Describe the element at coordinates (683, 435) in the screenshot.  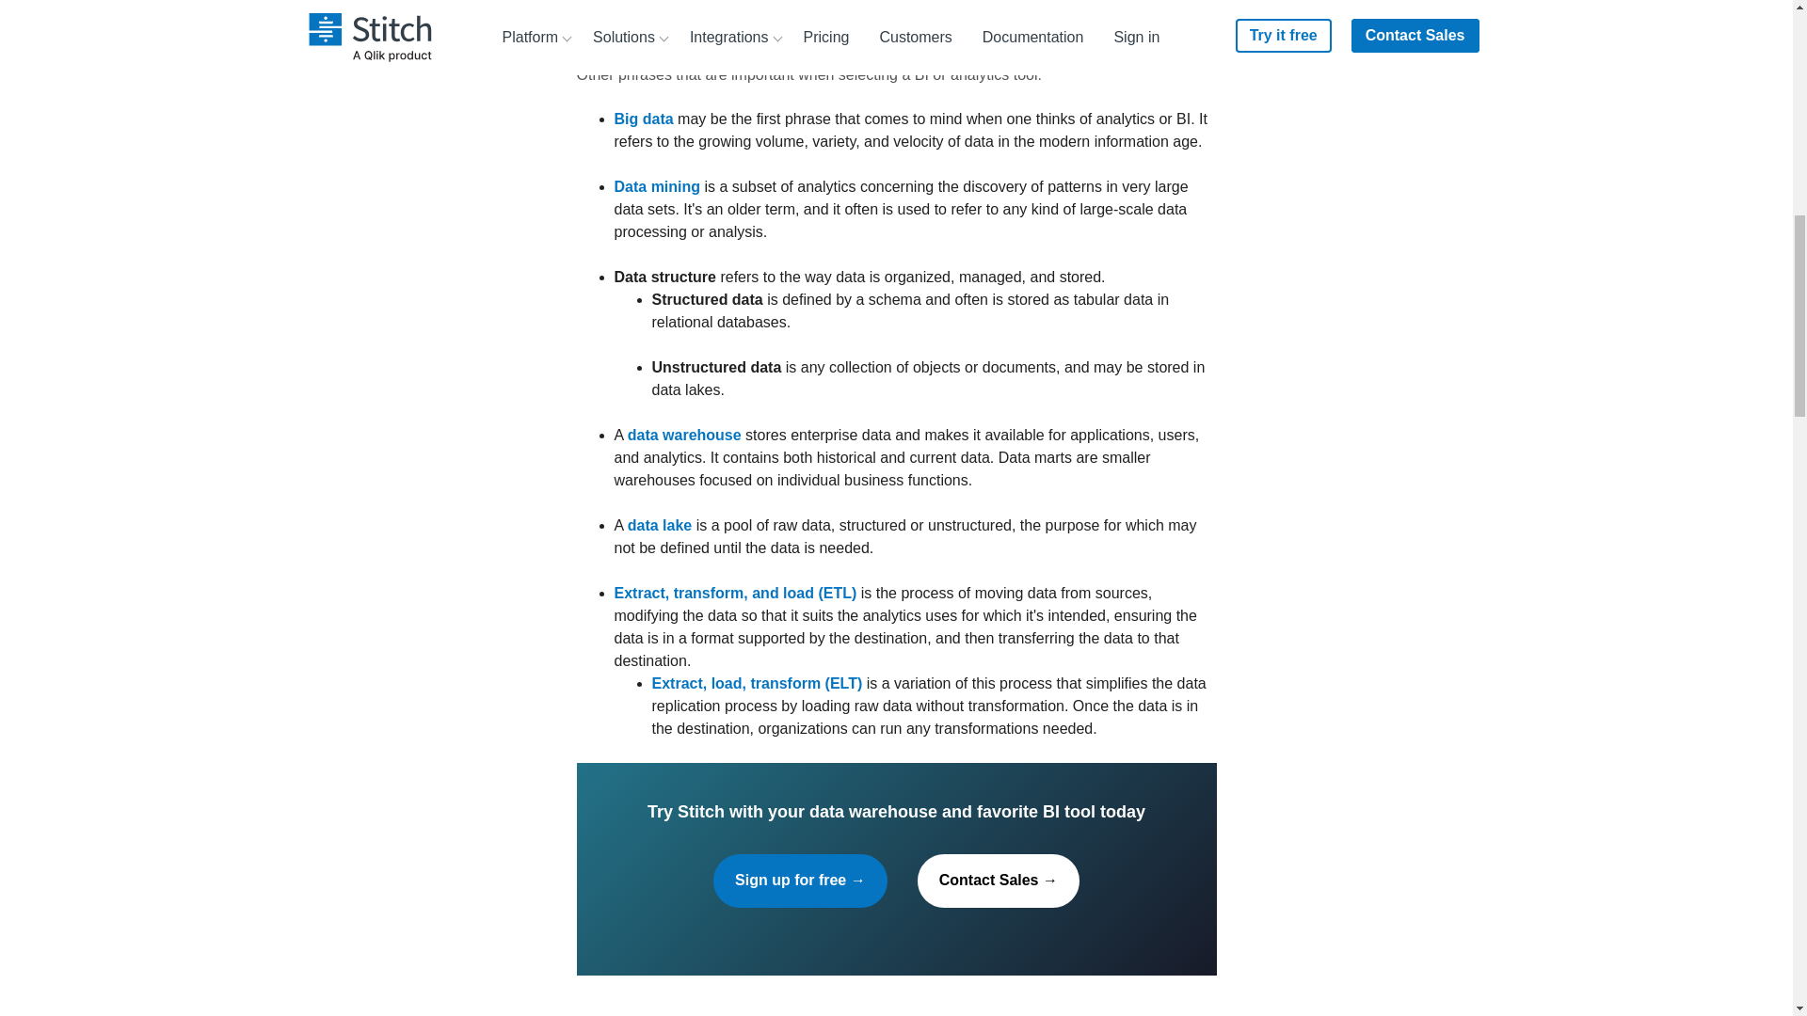
I see `data warehouse` at that location.